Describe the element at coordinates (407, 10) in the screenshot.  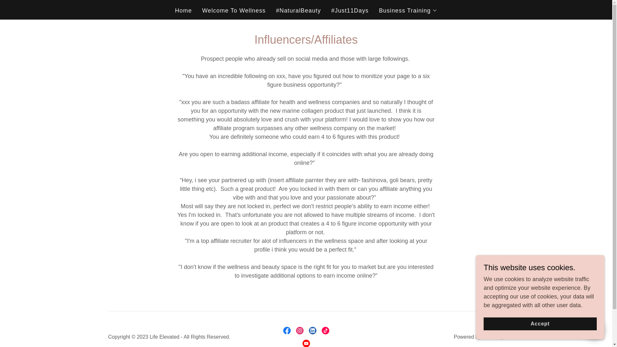
I see `Business Training` at that location.